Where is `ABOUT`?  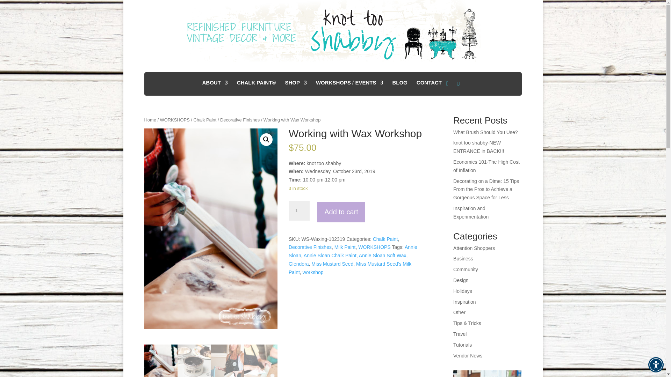 ABOUT is located at coordinates (215, 85).